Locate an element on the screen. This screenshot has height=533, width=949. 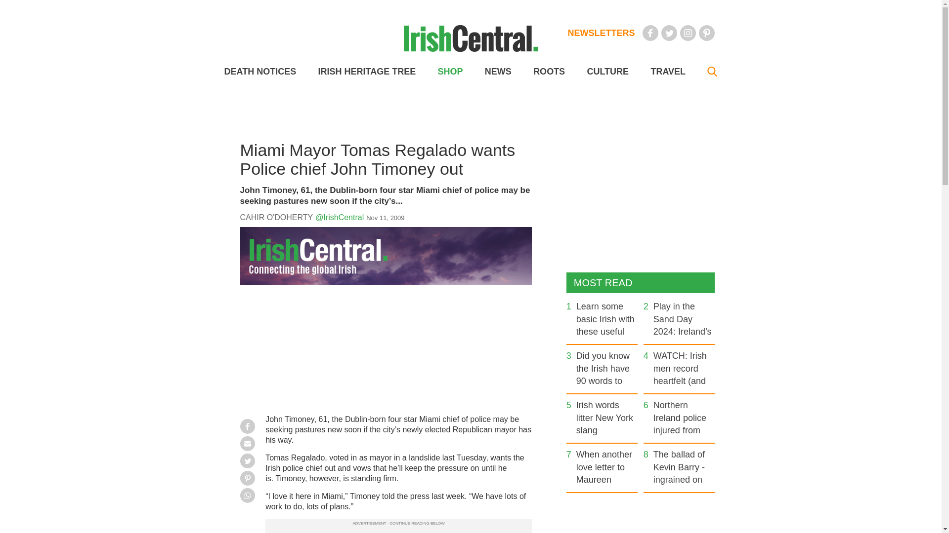
SHOP is located at coordinates (450, 72).